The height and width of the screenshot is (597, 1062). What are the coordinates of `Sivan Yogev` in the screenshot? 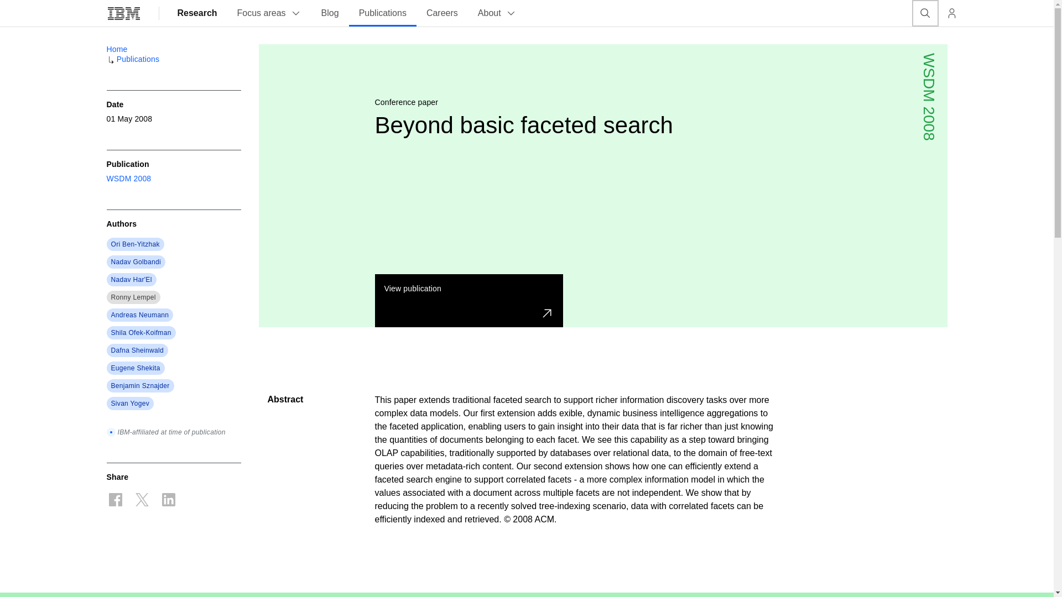 It's located at (129, 404).